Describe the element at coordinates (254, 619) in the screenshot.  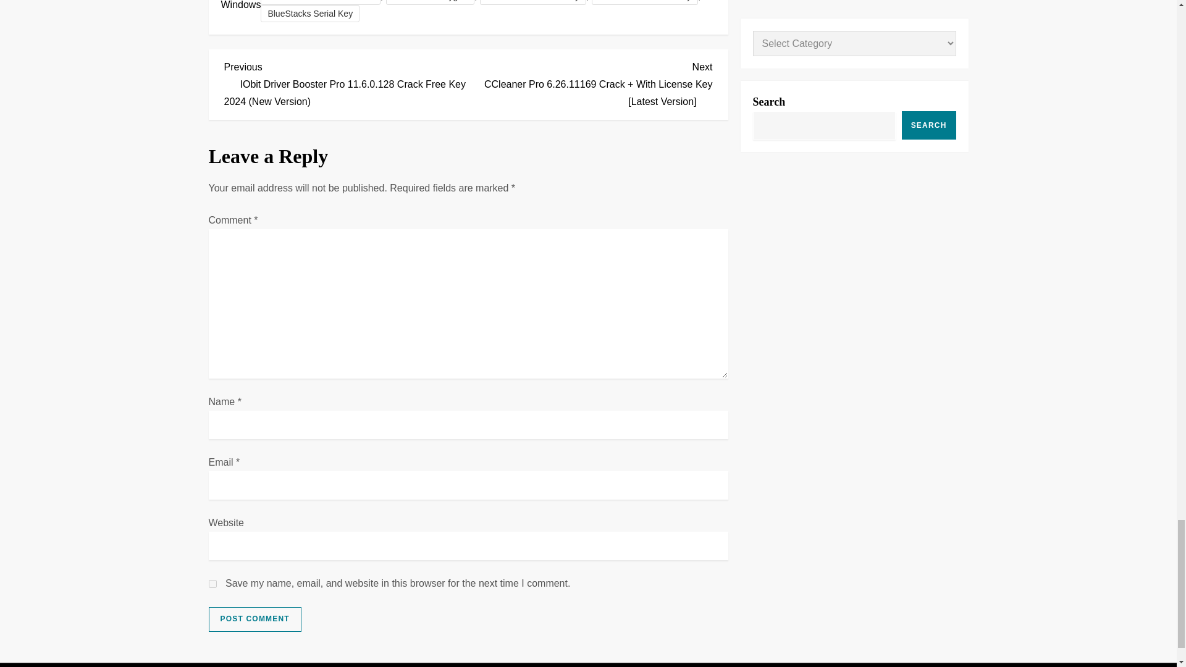
I see `Post Comment` at that location.